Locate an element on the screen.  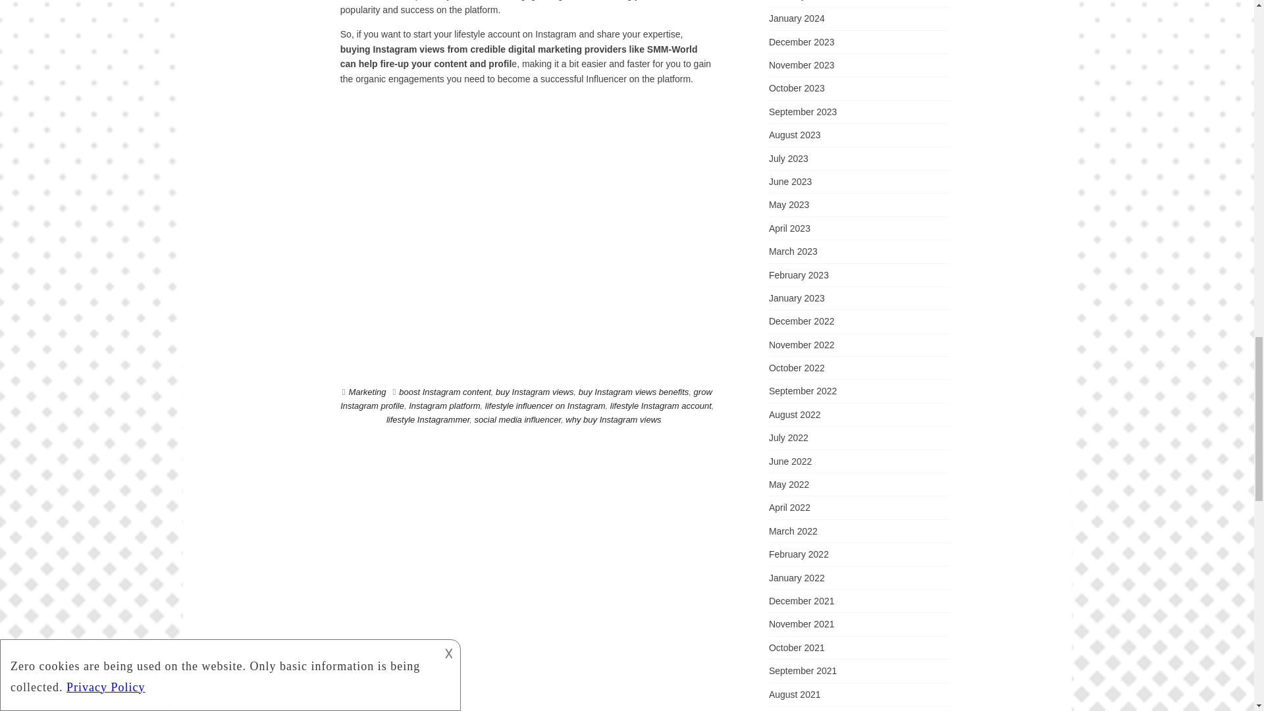
How To Become An Influencer is located at coordinates (527, 228).